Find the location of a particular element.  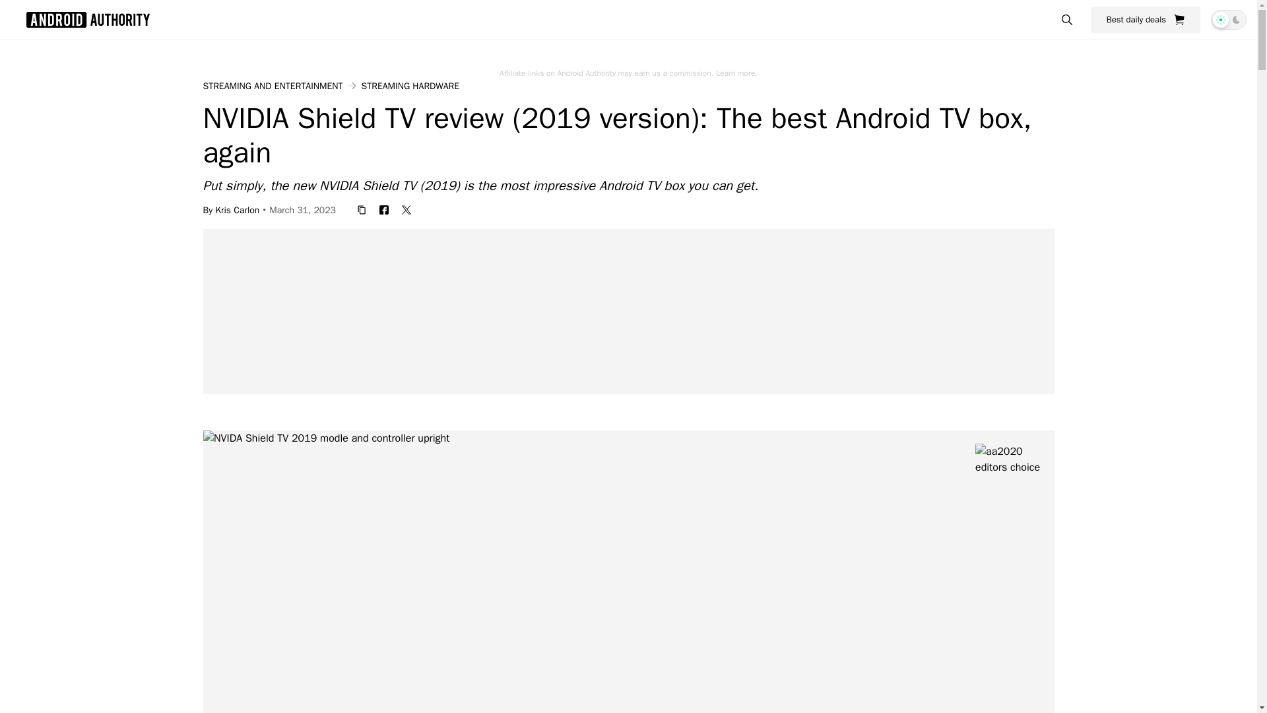

Best daily deals is located at coordinates (1146, 19).